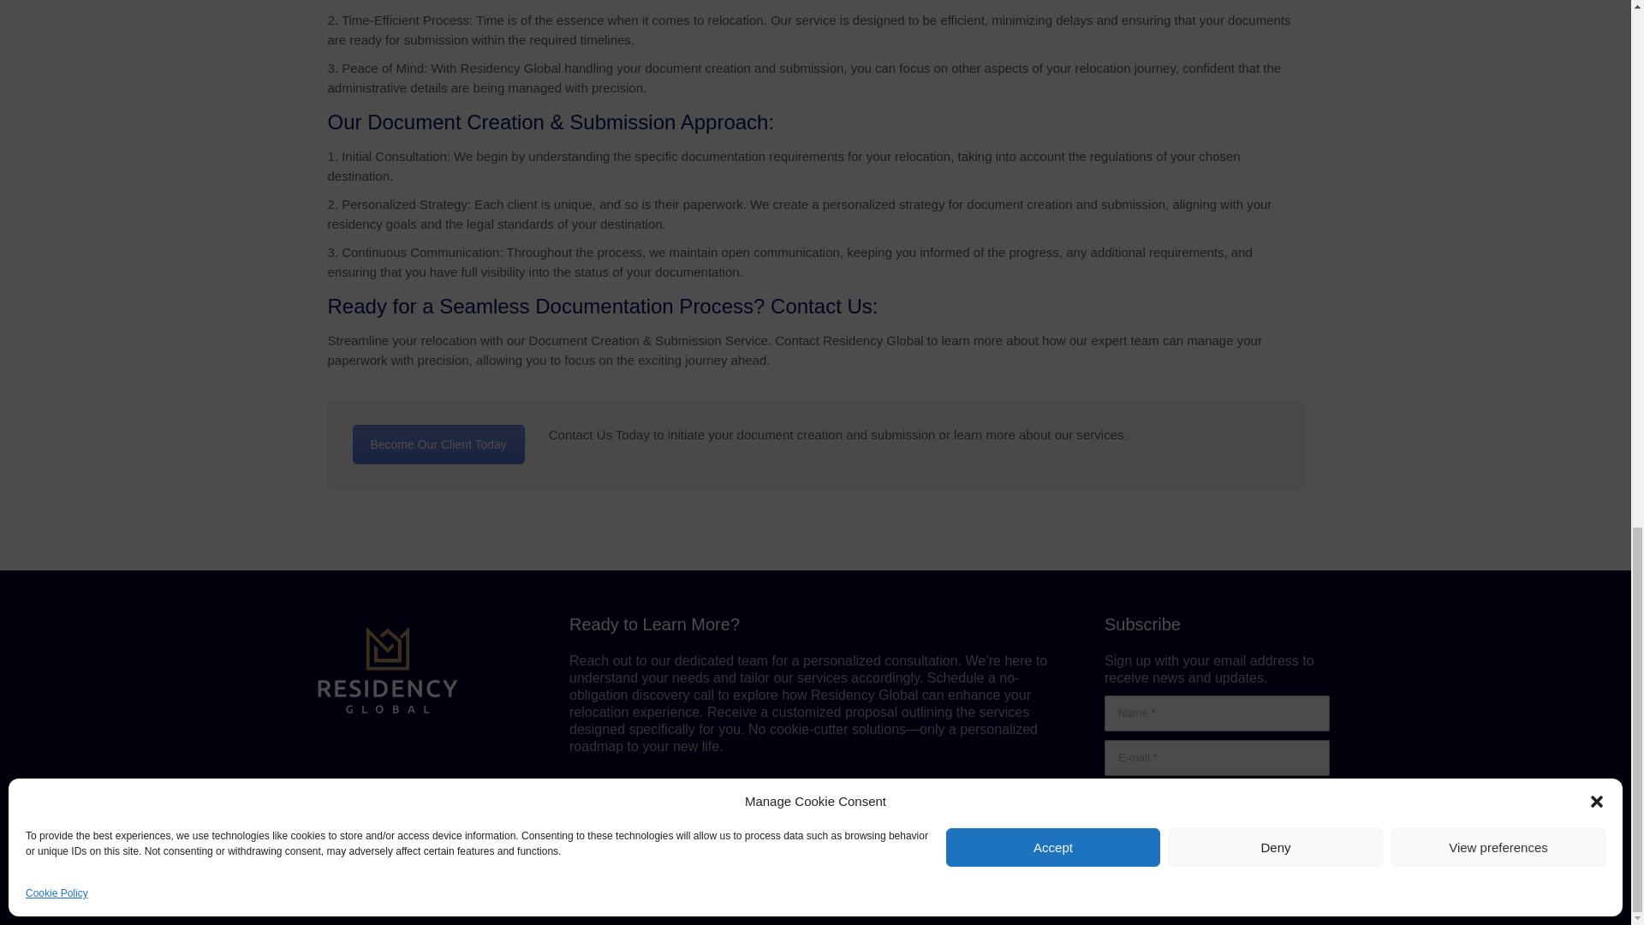 This screenshot has width=1644, height=925. Describe the element at coordinates (1229, 810) in the screenshot. I see `submit` at that location.